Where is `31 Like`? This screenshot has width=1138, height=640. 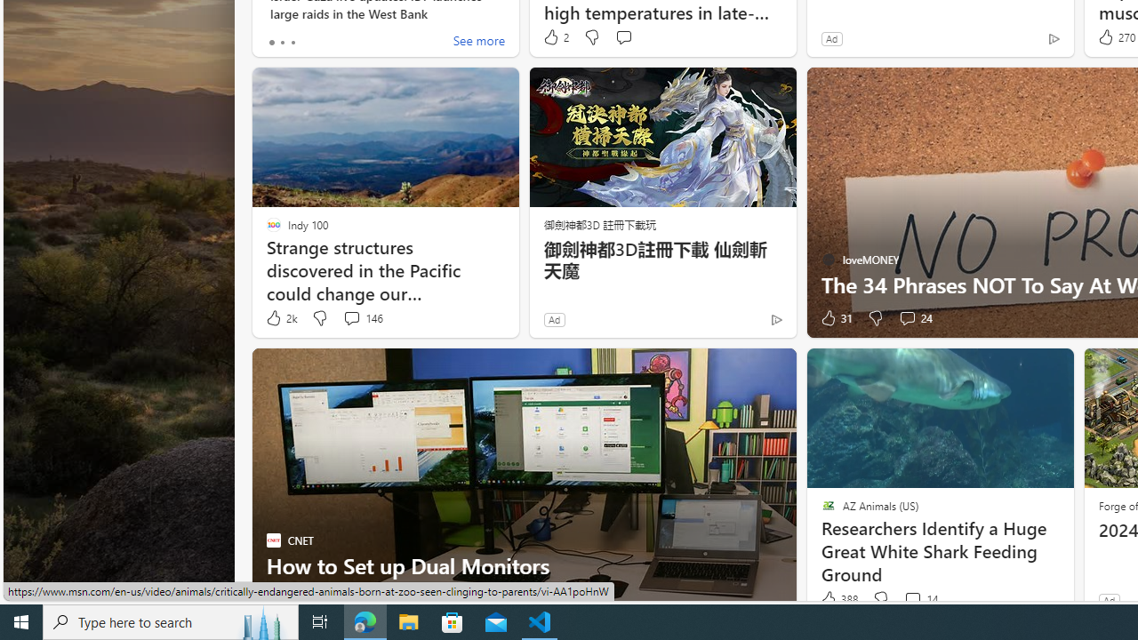 31 Like is located at coordinates (835, 318).